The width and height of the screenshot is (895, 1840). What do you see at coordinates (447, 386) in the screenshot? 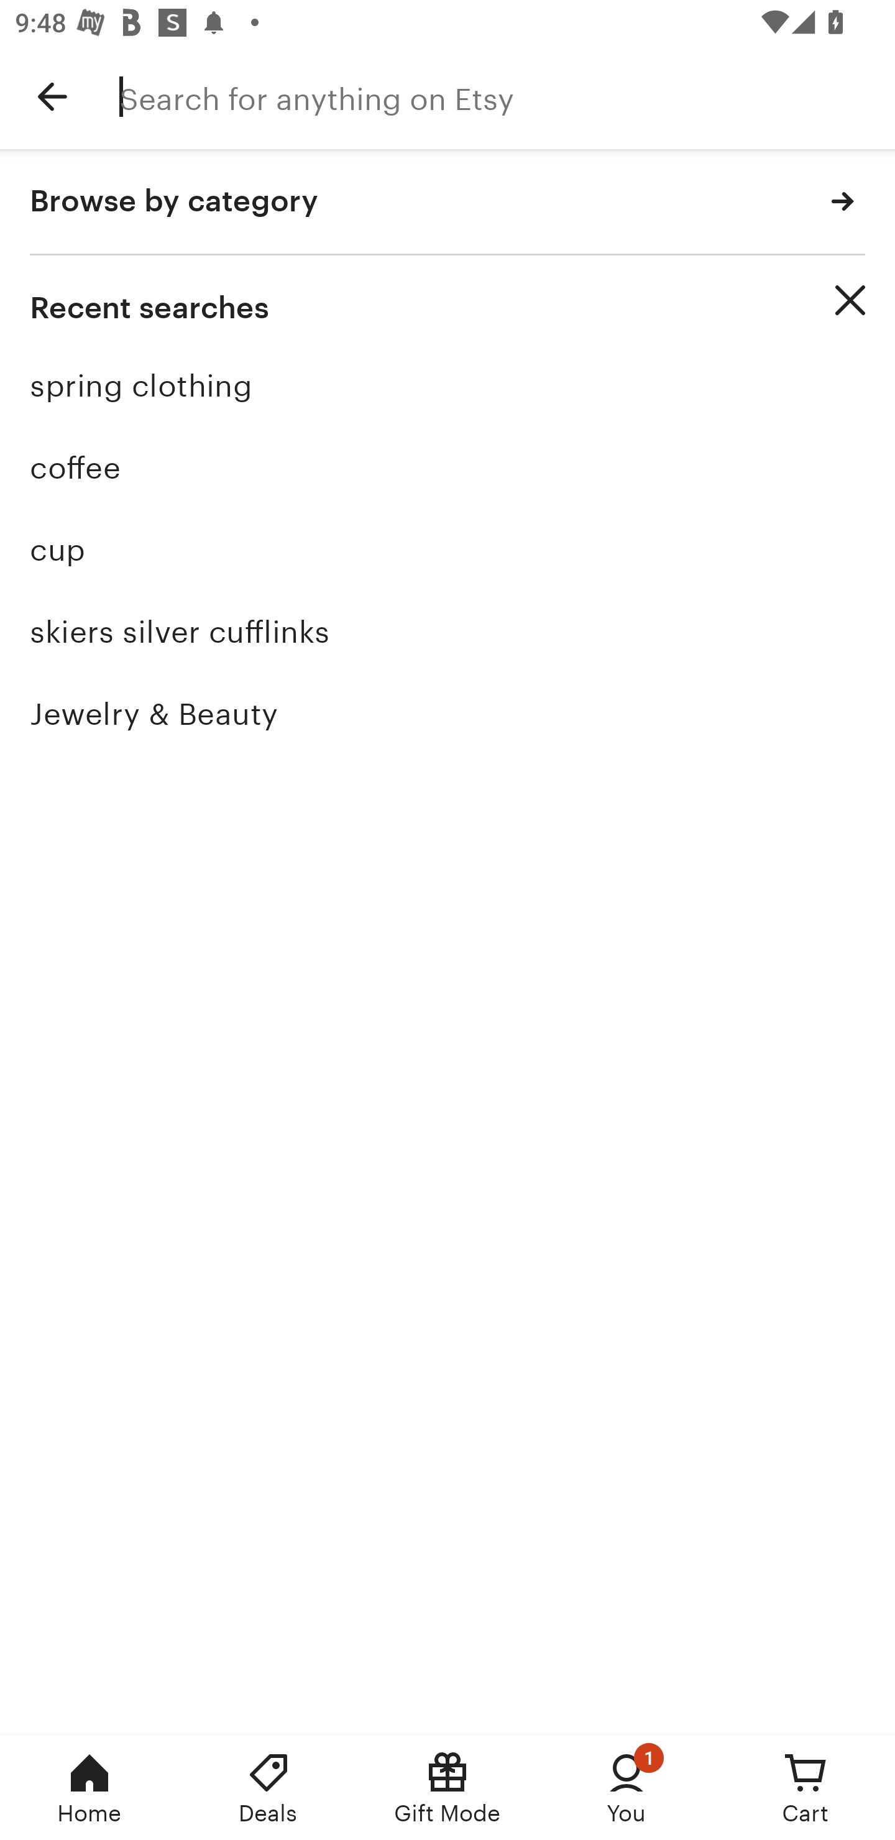
I see `spring clothing` at bounding box center [447, 386].